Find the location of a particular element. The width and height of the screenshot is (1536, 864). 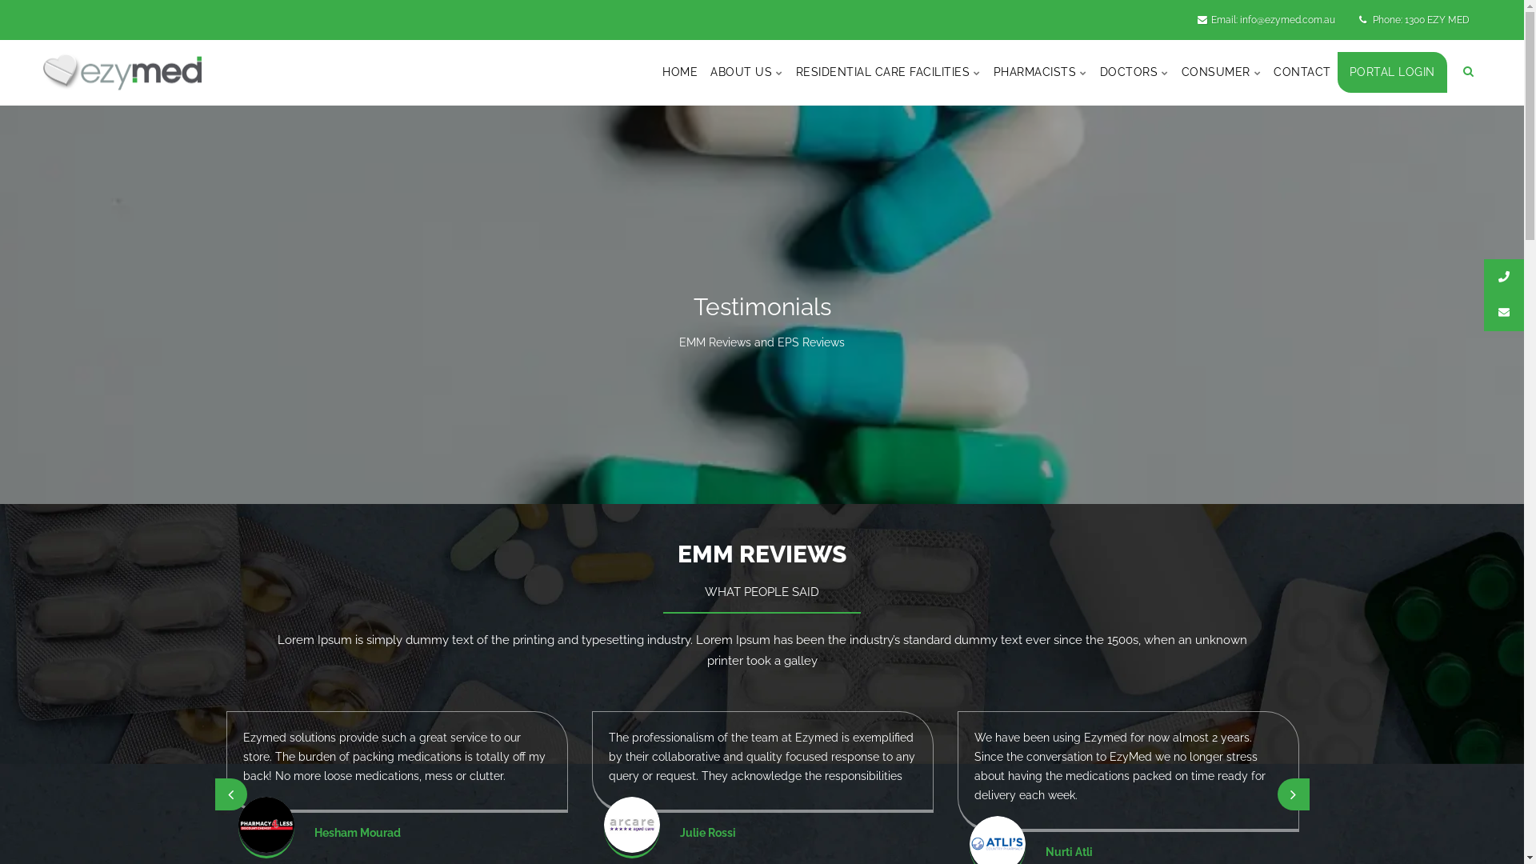

RESIDENTIAL CARE FACILITIES is located at coordinates (888, 72).